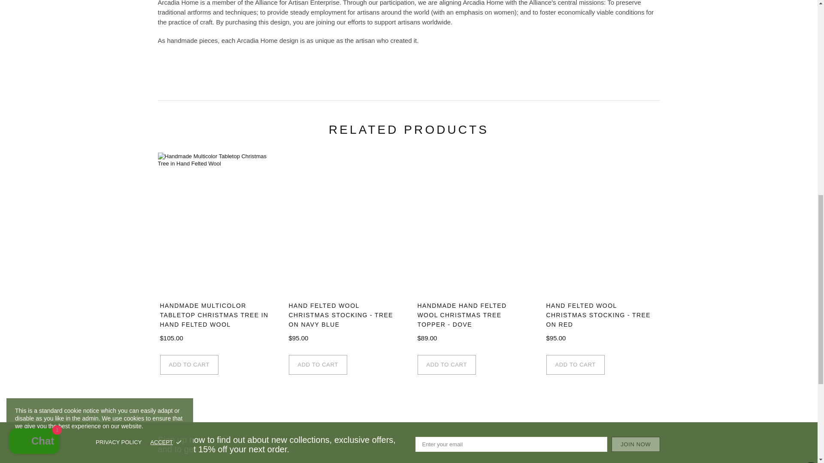 The image size is (824, 463). What do you see at coordinates (635, 444) in the screenshot?
I see `JOIN NOW` at bounding box center [635, 444].